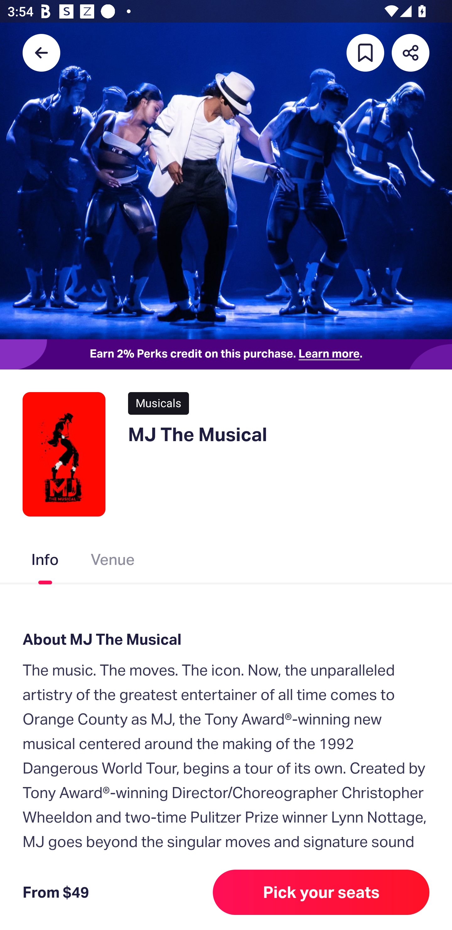 The height and width of the screenshot is (930, 452). I want to click on Pick your seats, so click(321, 892).